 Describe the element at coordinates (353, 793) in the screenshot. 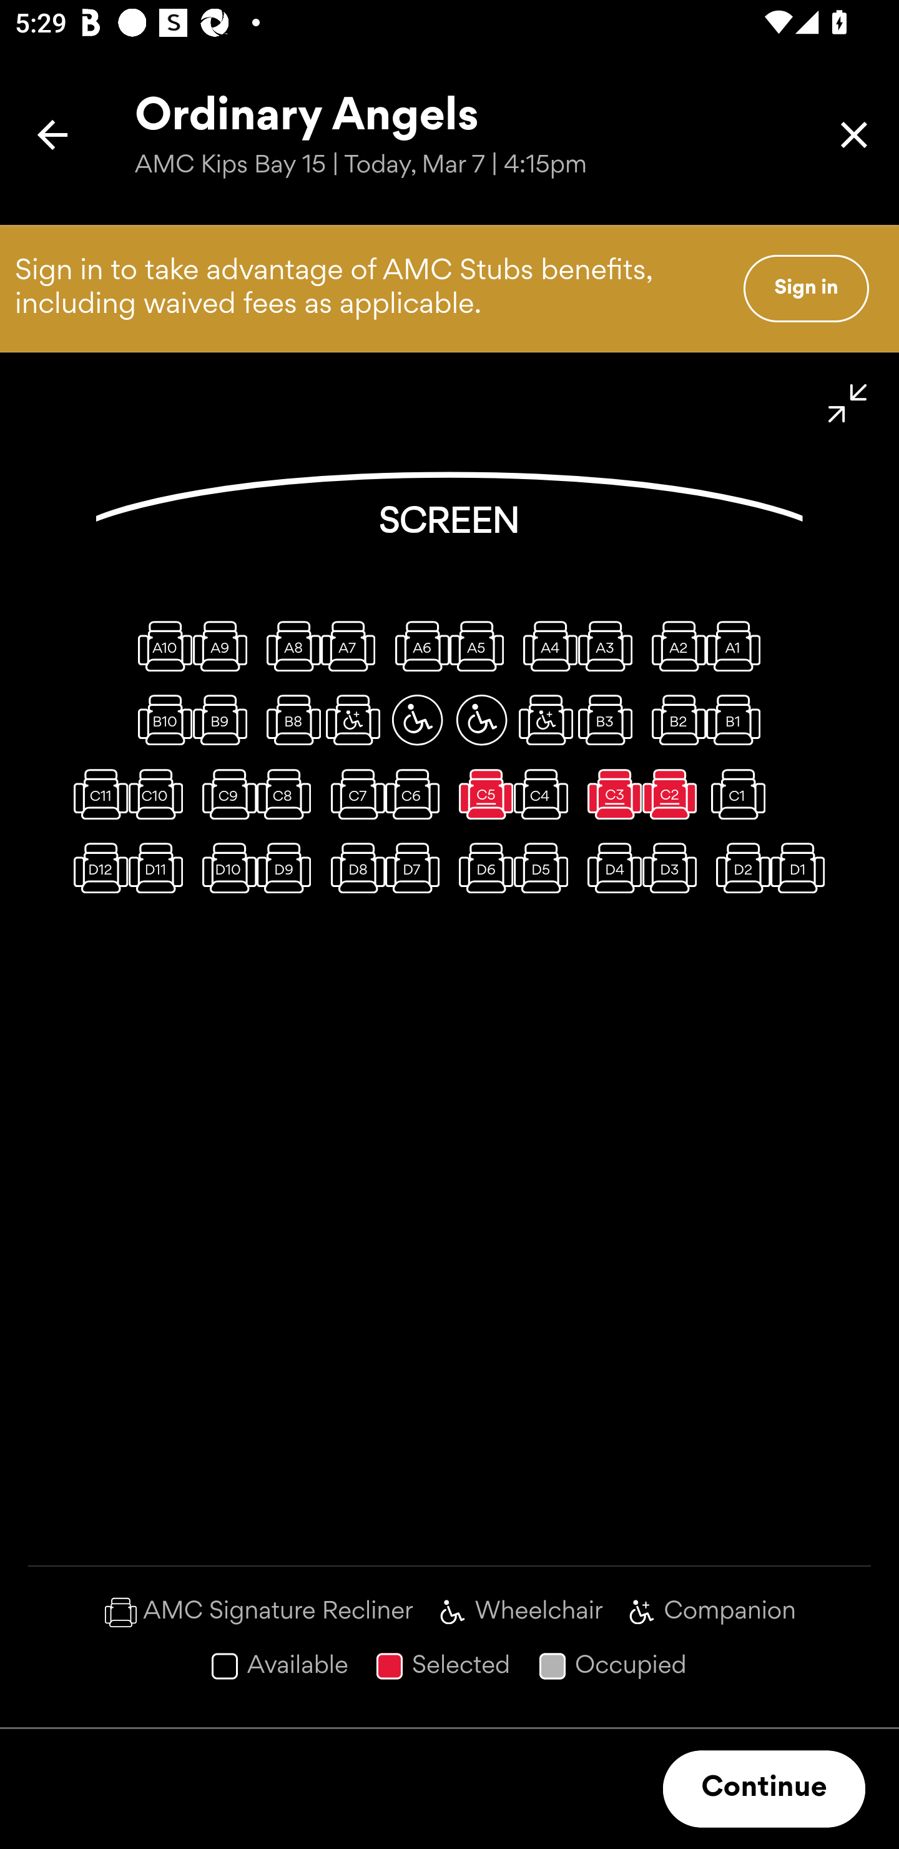

I see `C7, Regular seat, available` at that location.